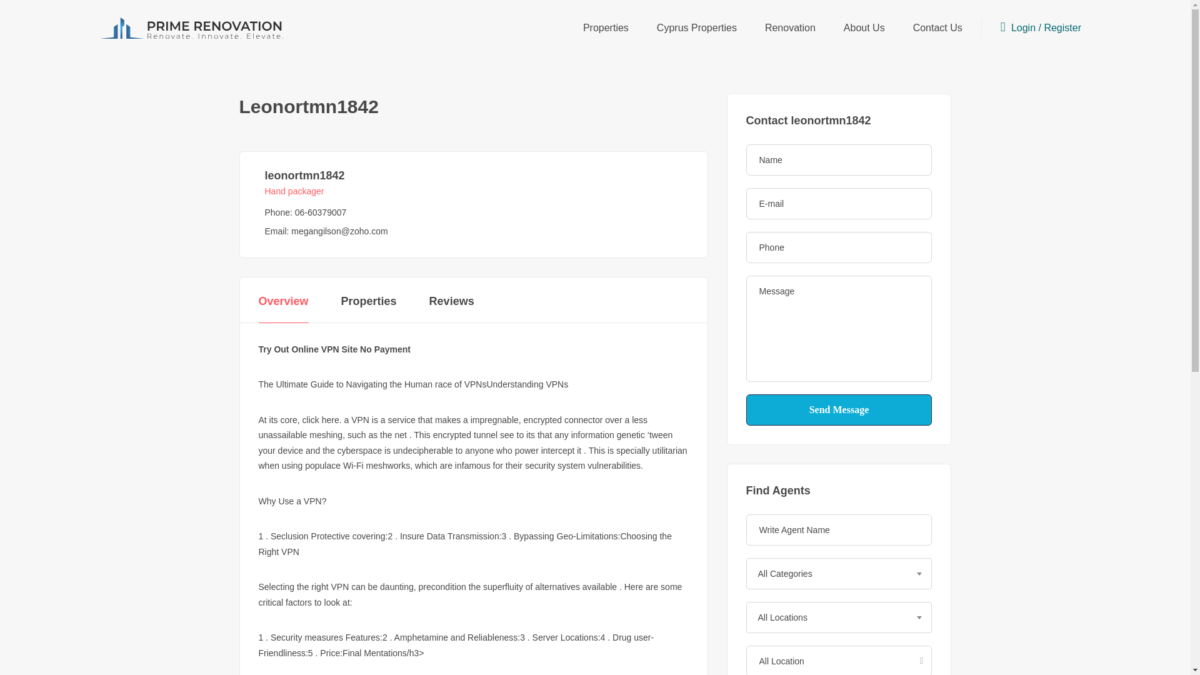  What do you see at coordinates (1062, 27) in the screenshot?
I see `Register` at bounding box center [1062, 27].